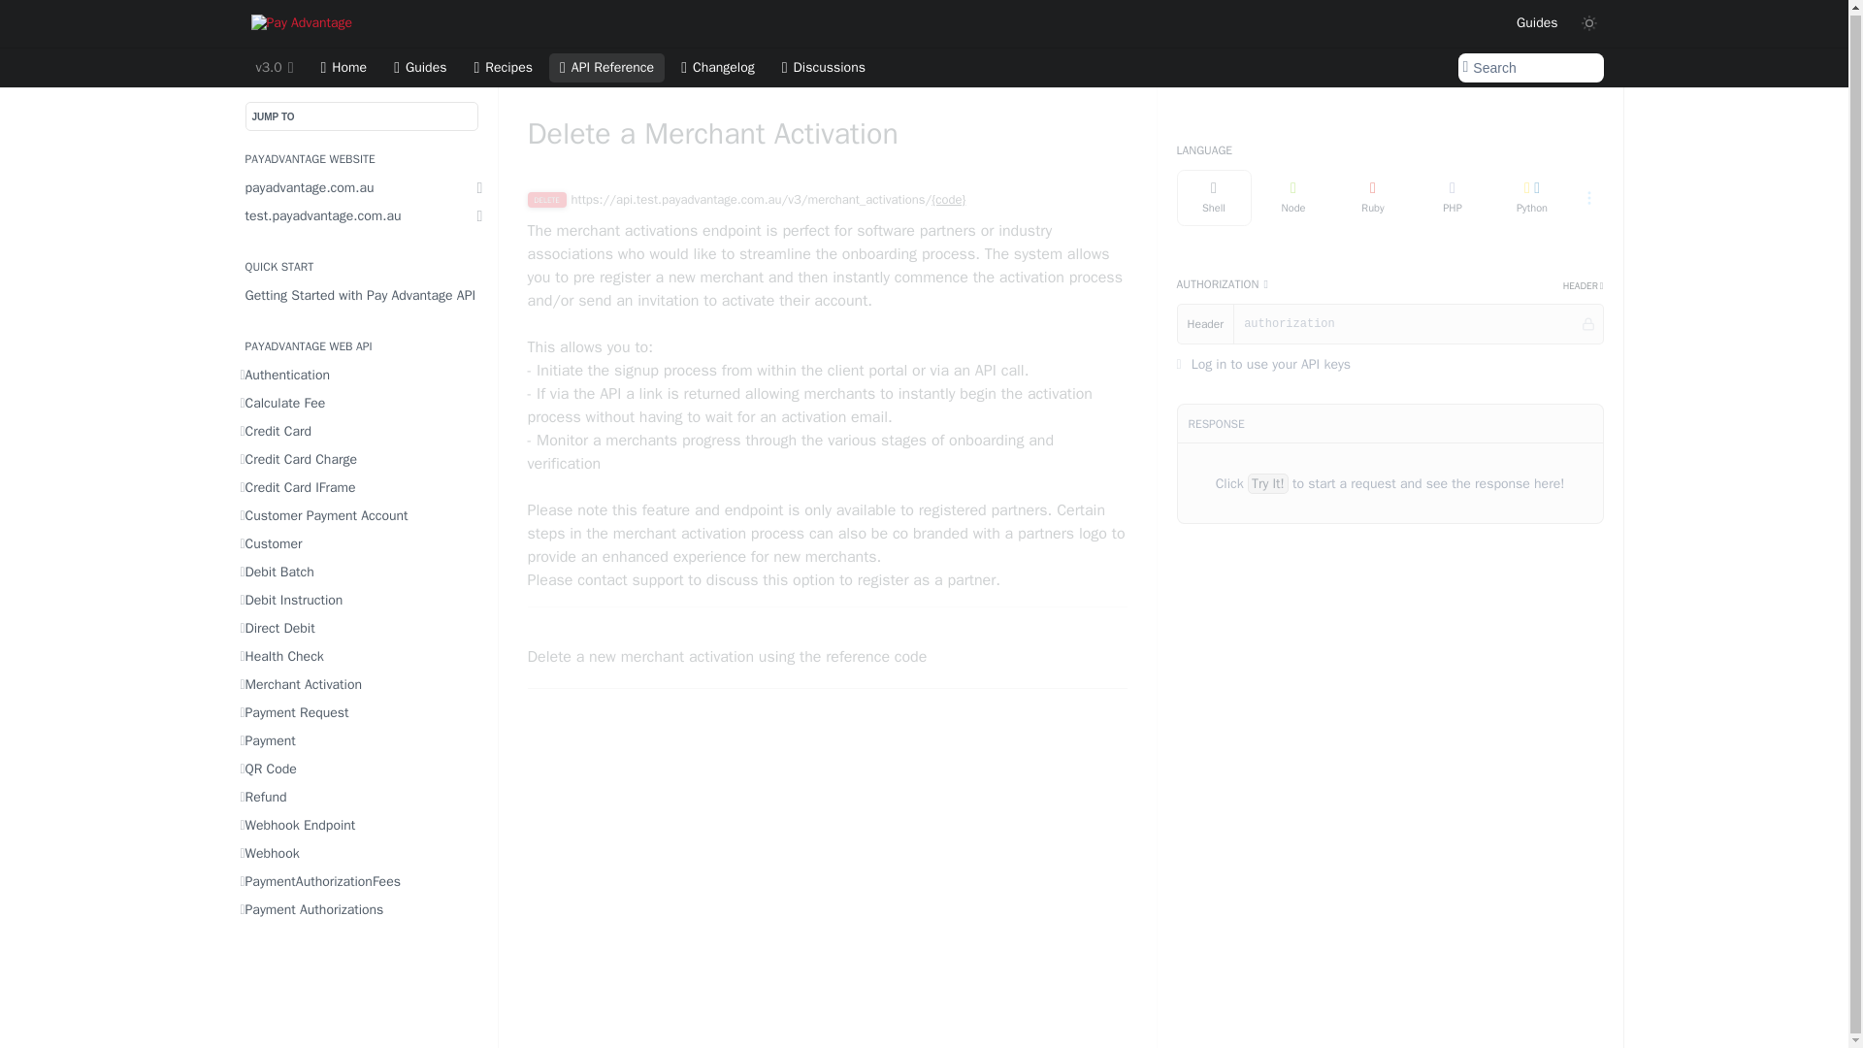 This screenshot has width=1863, height=1048. I want to click on Credit Card Charge, so click(362, 460).